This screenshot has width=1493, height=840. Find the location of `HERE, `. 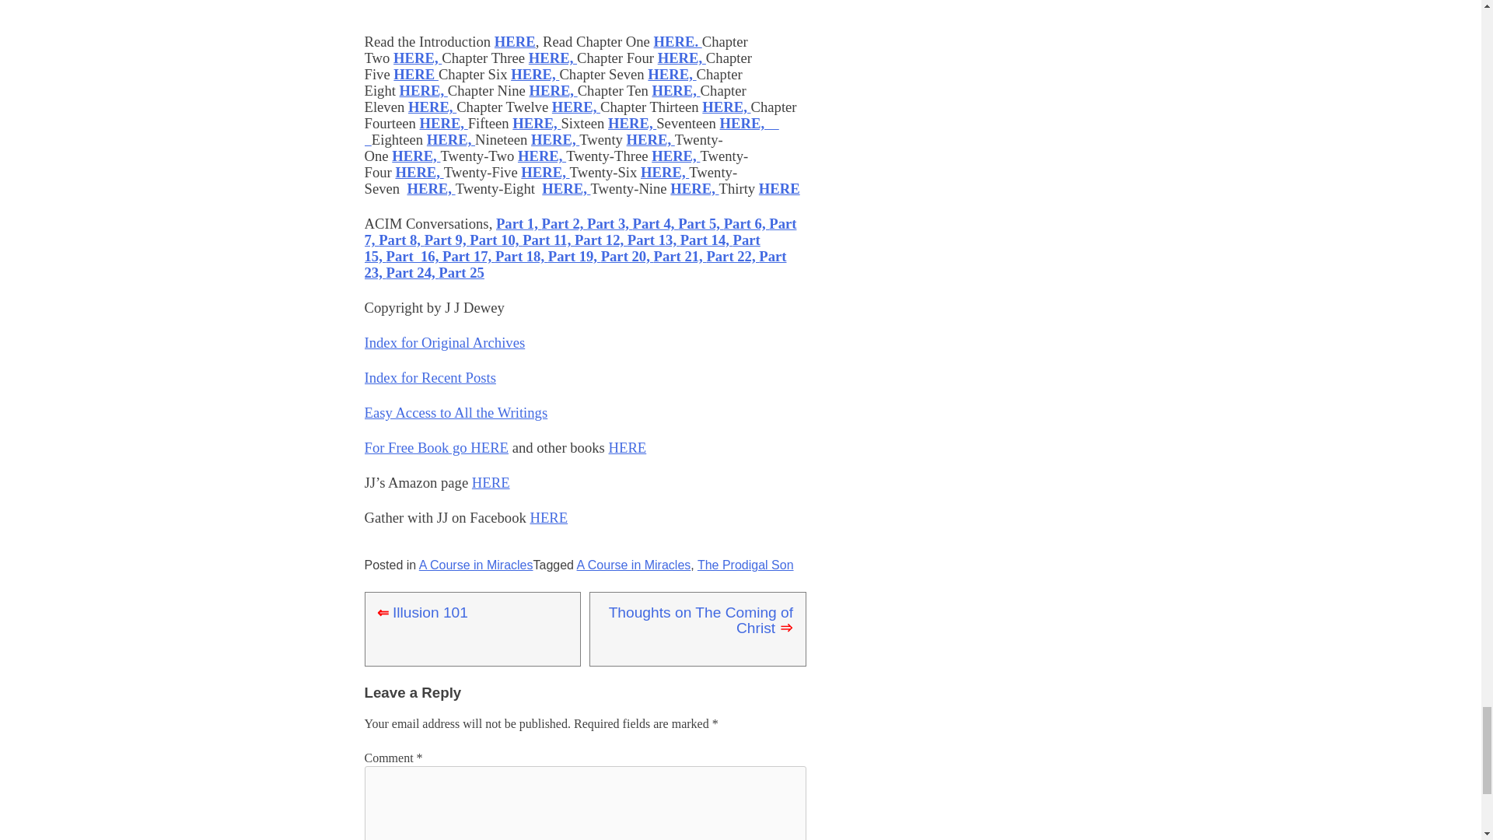

HERE,  is located at coordinates (682, 58).